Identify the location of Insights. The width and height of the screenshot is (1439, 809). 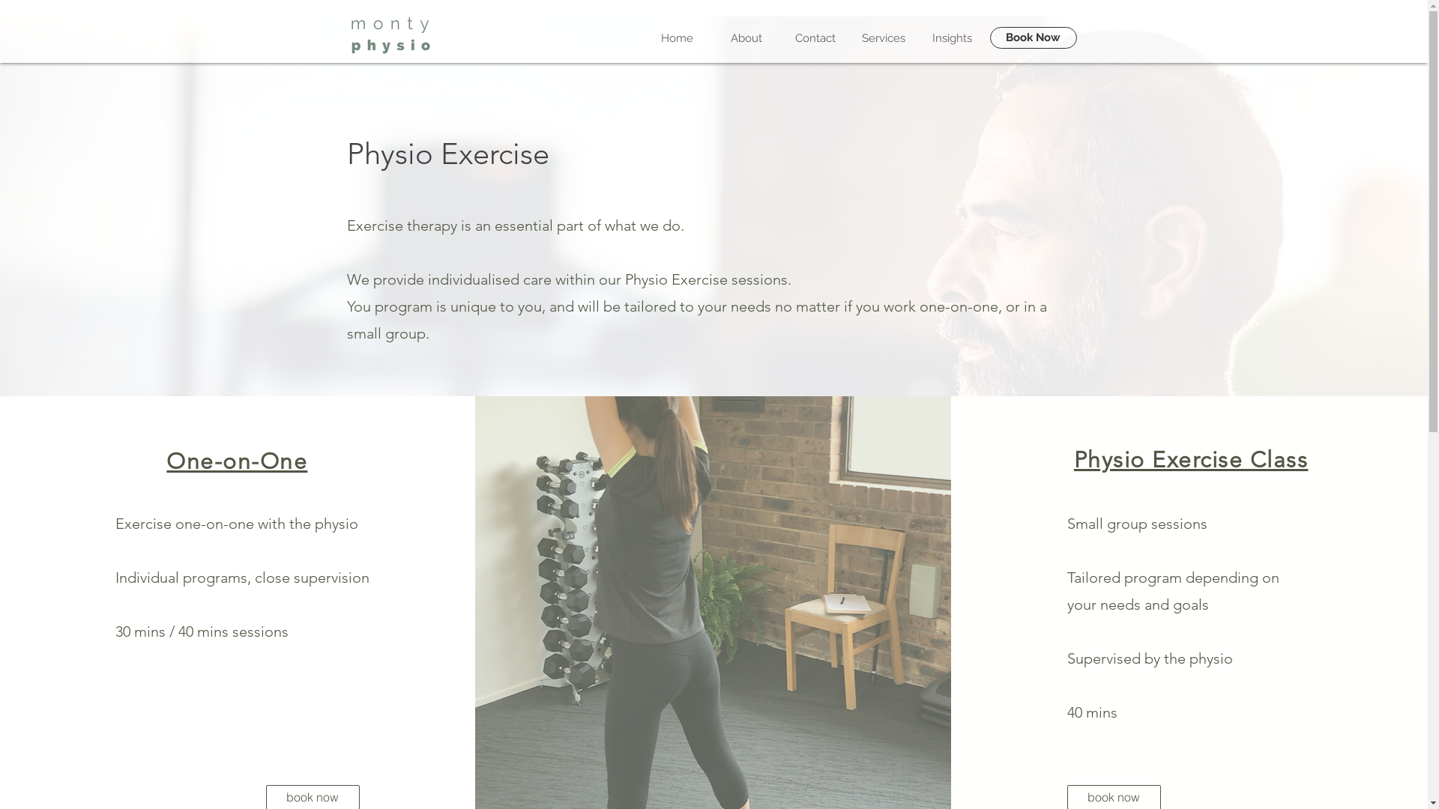
(952, 38).